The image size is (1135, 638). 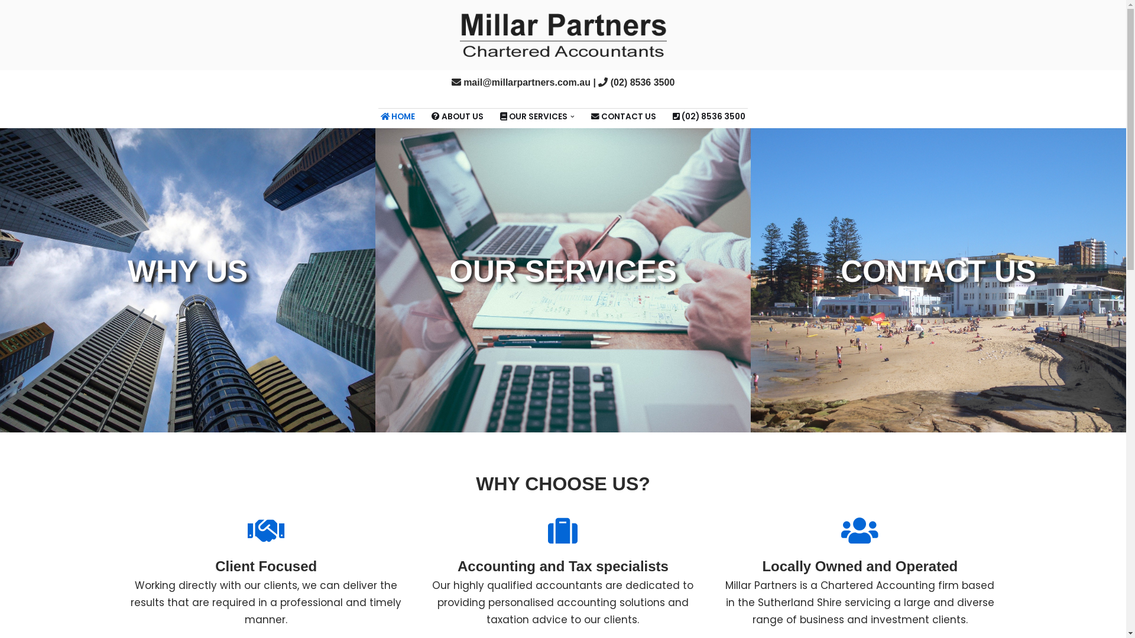 What do you see at coordinates (643, 83) in the screenshot?
I see `(02) 8536 3500` at bounding box center [643, 83].